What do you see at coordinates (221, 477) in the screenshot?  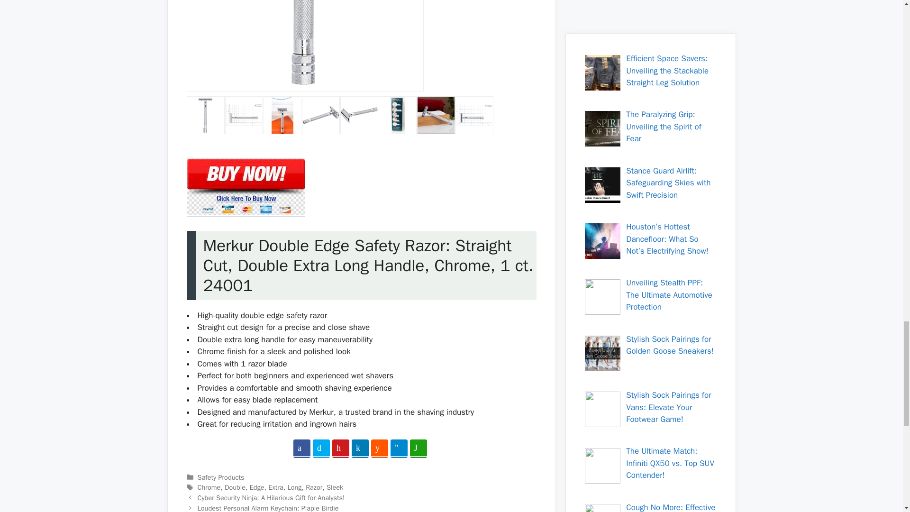 I see `Safety Products` at bounding box center [221, 477].